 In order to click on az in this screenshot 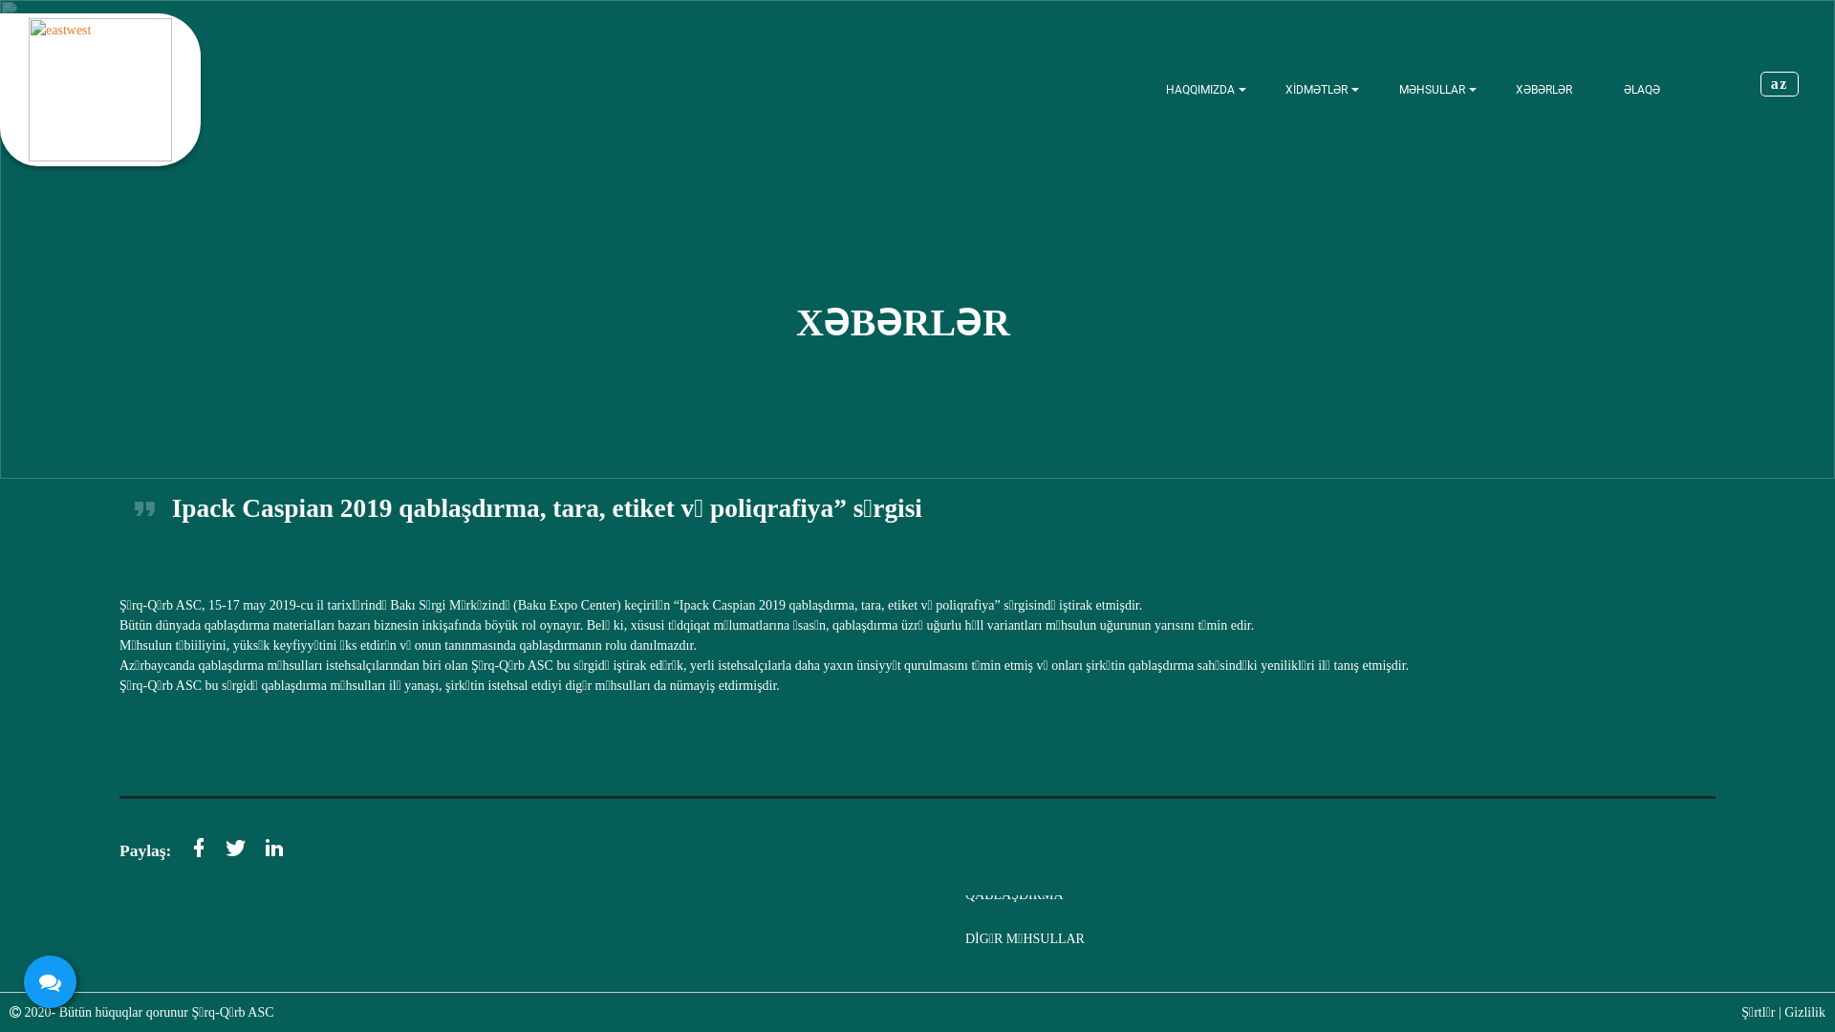, I will do `click(1780, 84)`.